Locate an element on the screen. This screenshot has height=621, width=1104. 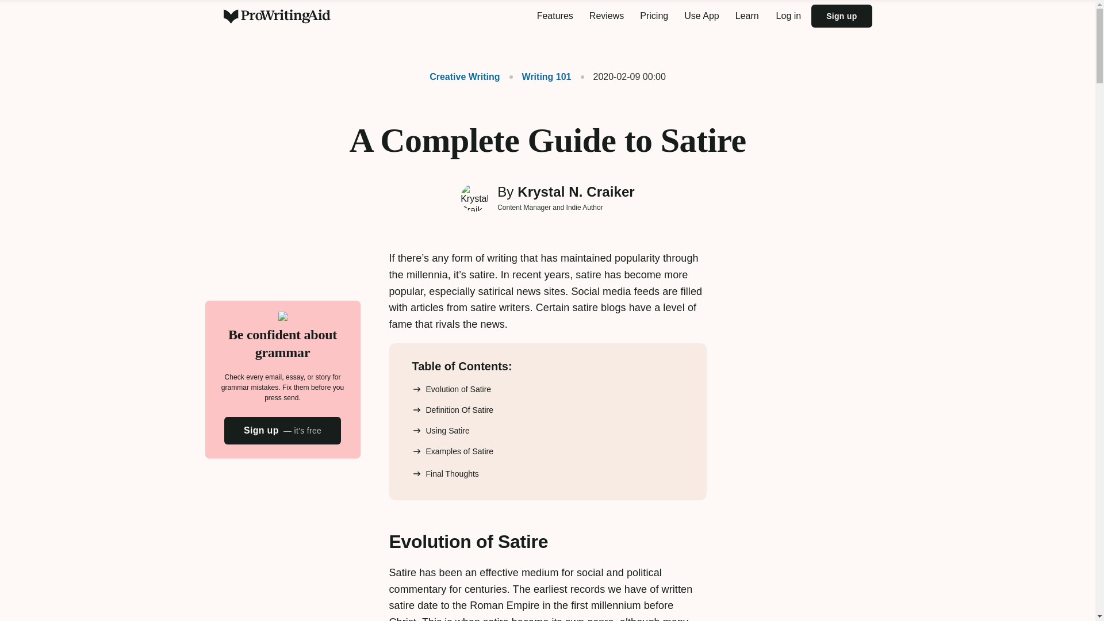
Pricing is located at coordinates (653, 16).